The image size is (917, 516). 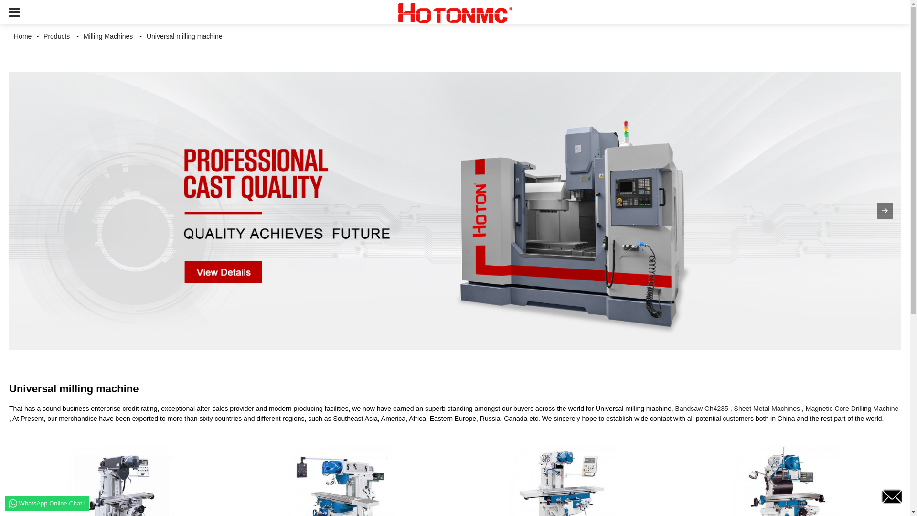 I want to click on Milling Machines, so click(x=108, y=36).